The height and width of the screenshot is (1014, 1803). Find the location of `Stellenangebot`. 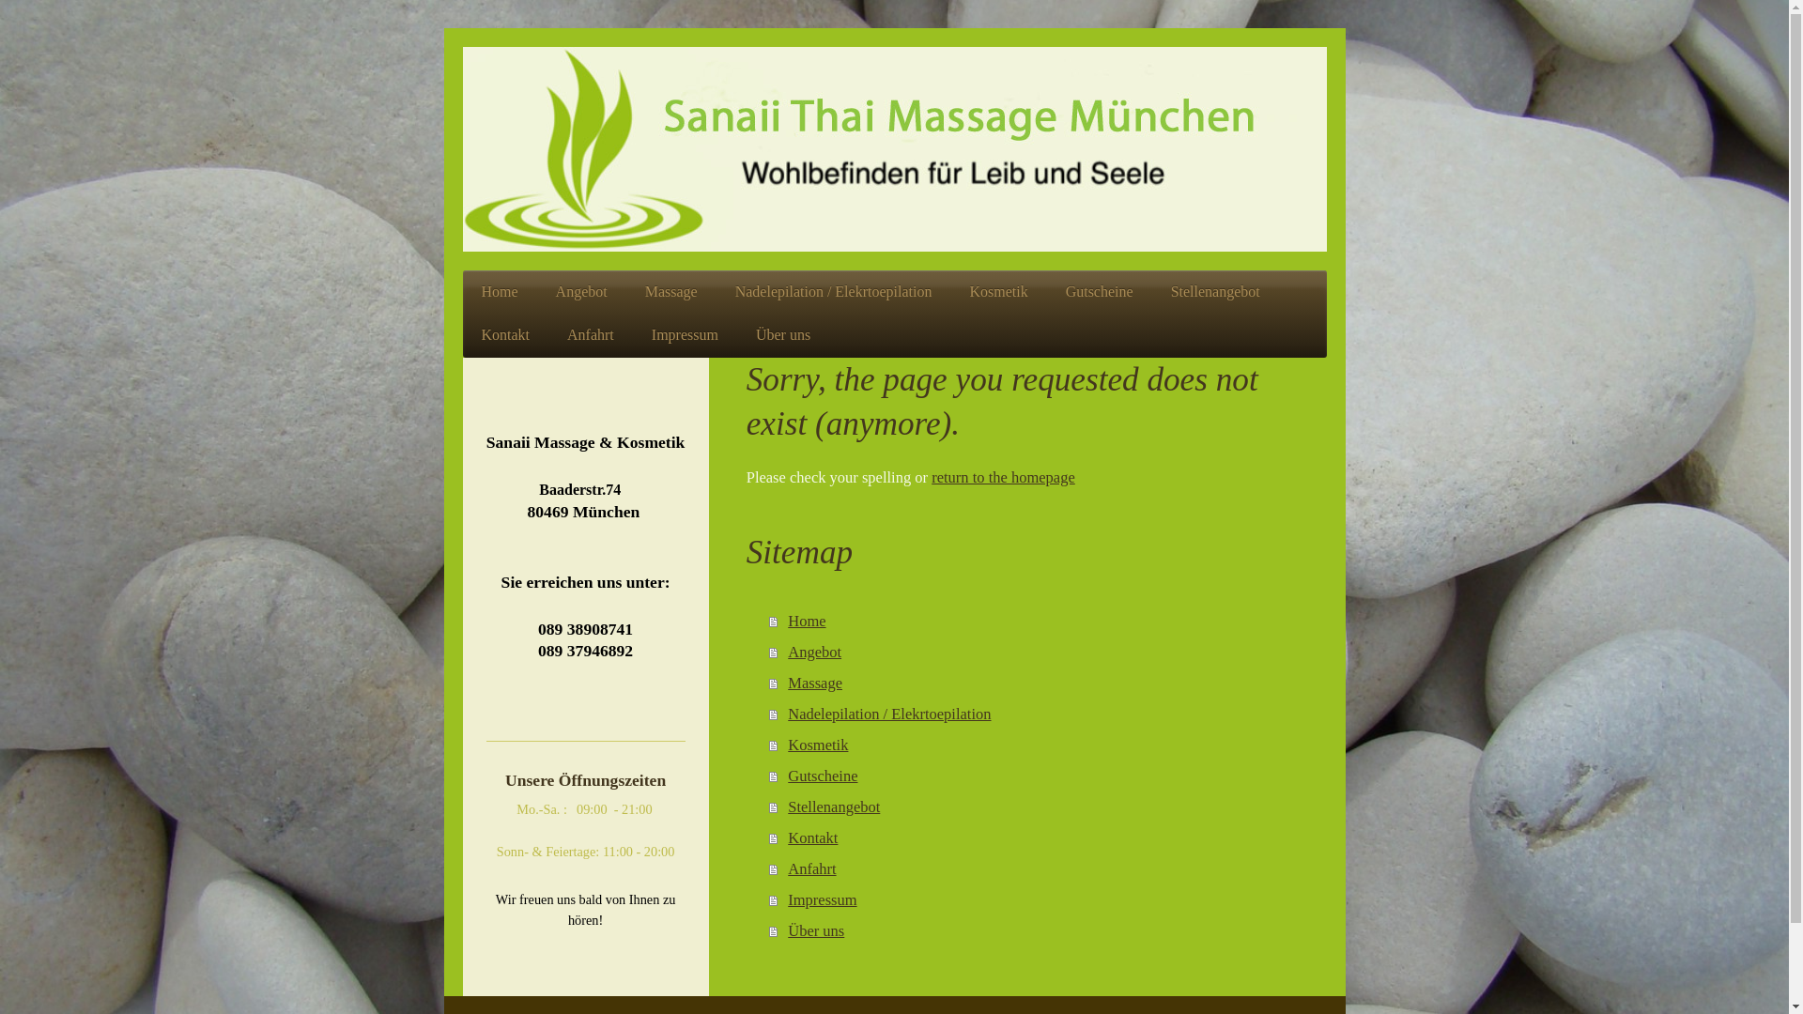

Stellenangebot is located at coordinates (1215, 292).